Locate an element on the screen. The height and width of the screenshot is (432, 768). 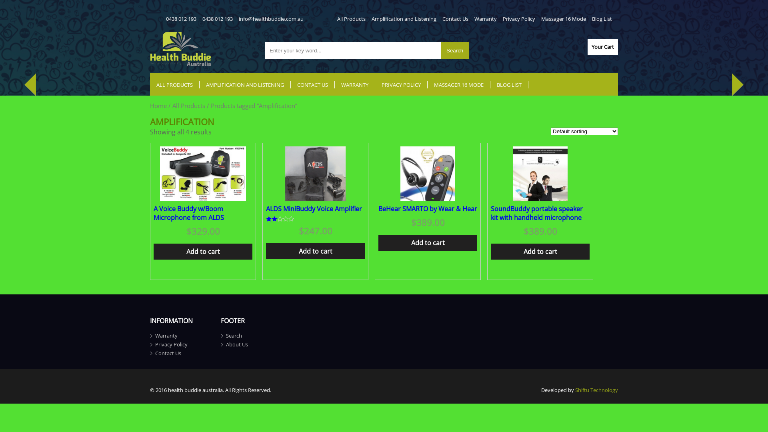
info@healthbuddie.com.au is located at coordinates (271, 19).